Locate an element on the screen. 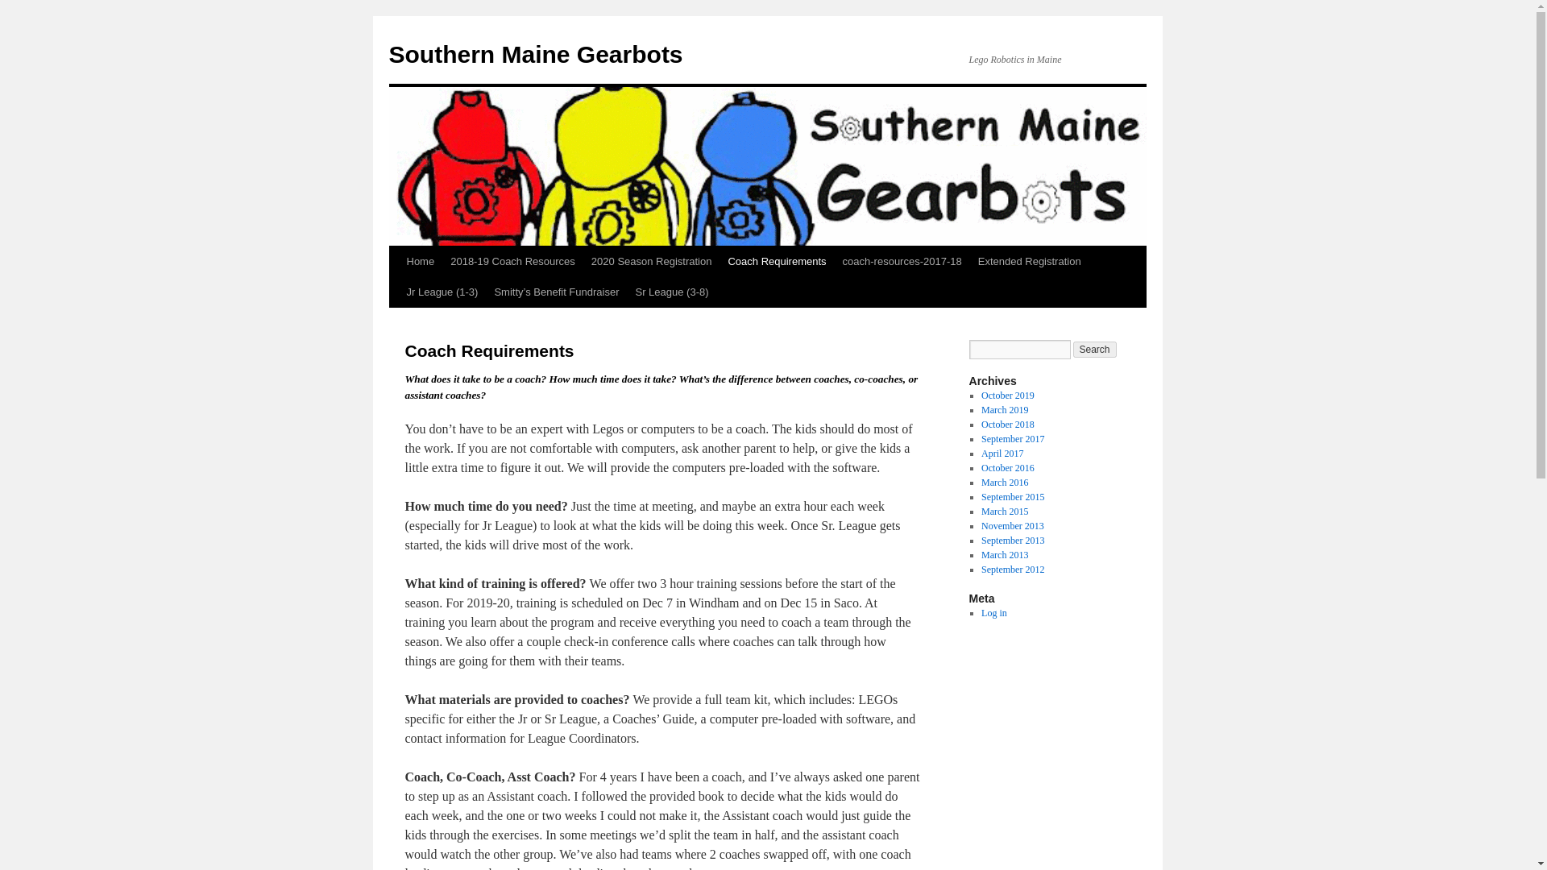 The width and height of the screenshot is (1547, 870). Home is located at coordinates (420, 261).